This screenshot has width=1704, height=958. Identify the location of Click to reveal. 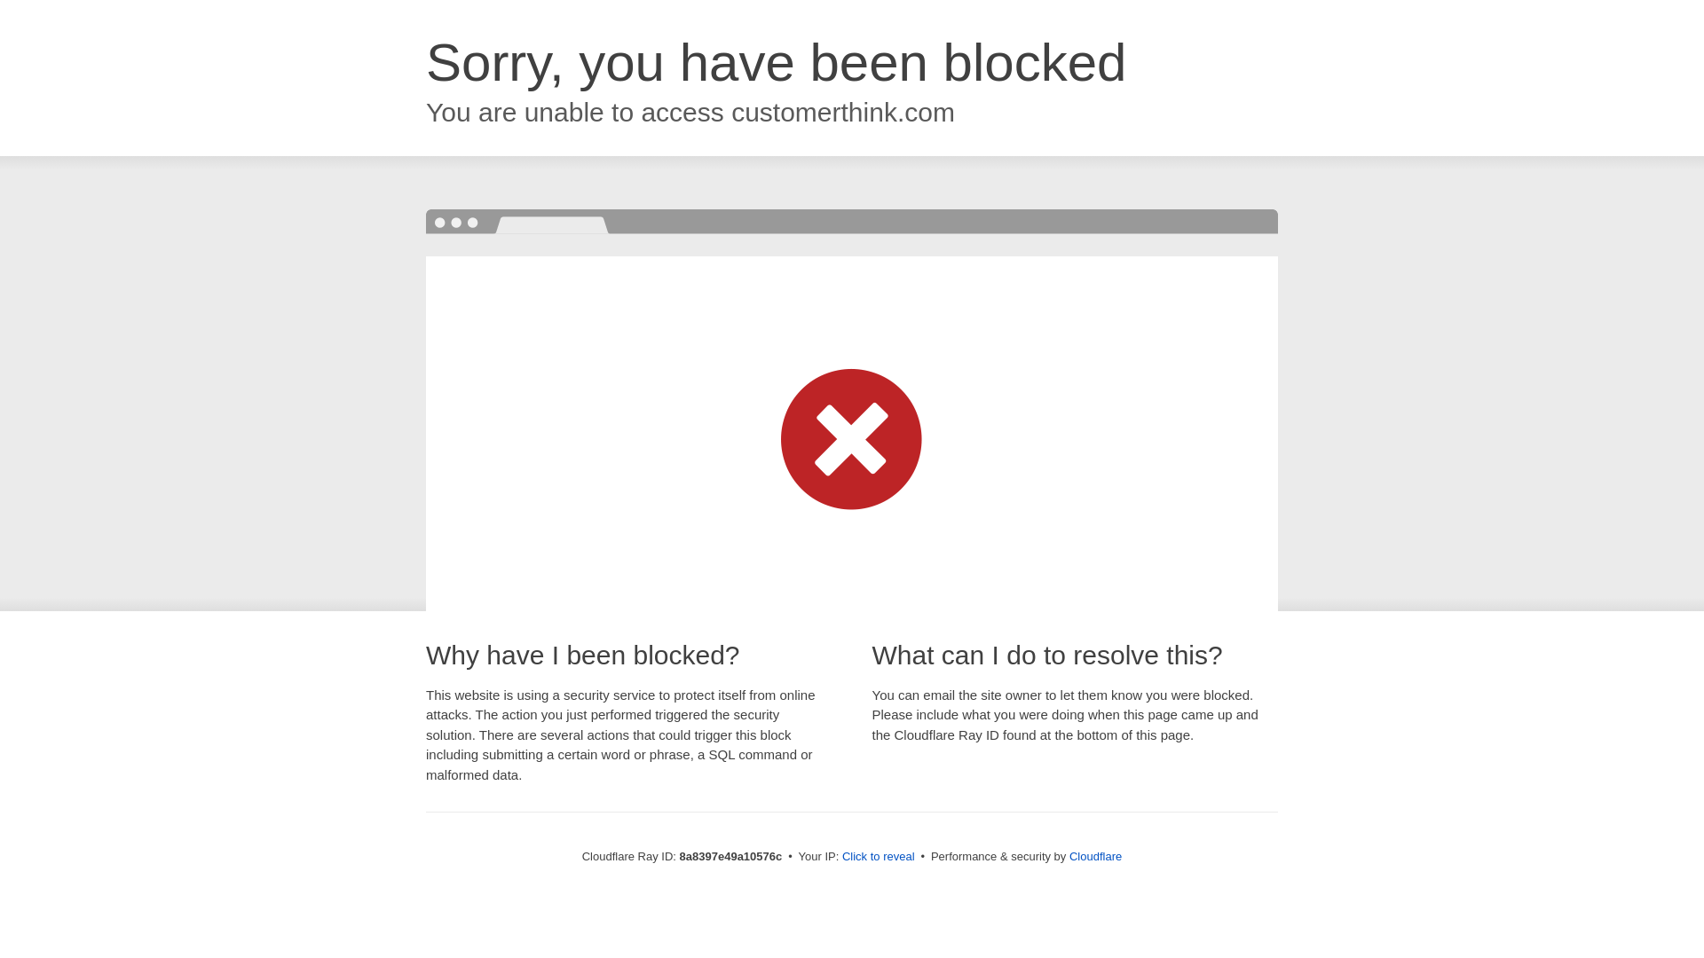
(879, 857).